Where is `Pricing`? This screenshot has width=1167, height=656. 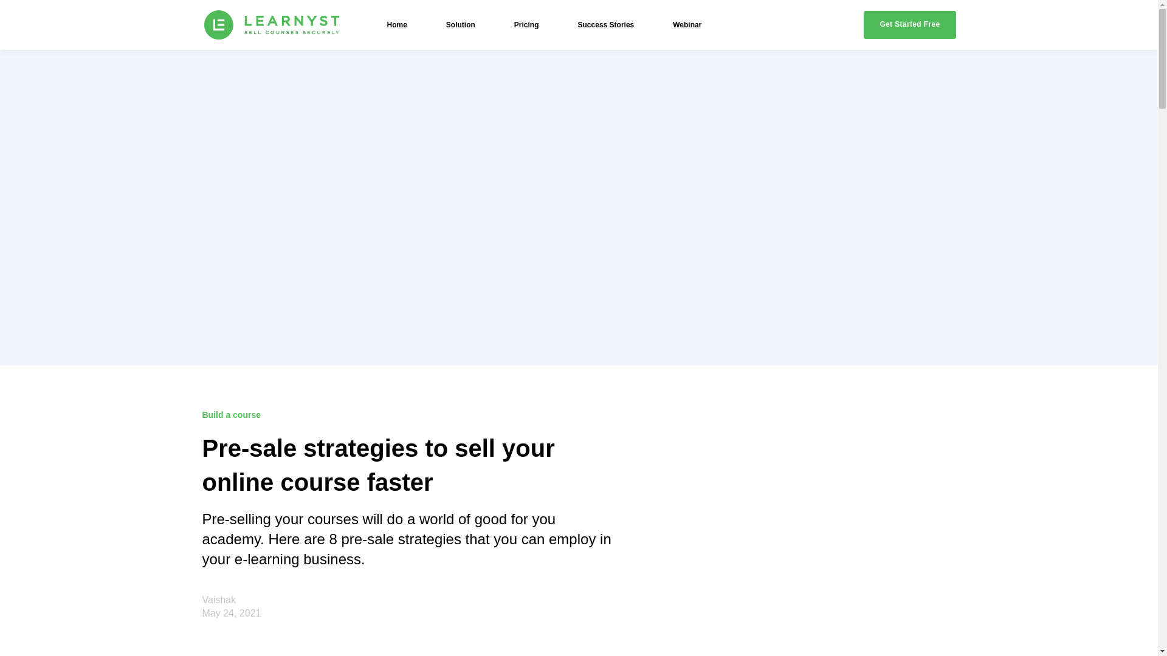
Pricing is located at coordinates (526, 24).